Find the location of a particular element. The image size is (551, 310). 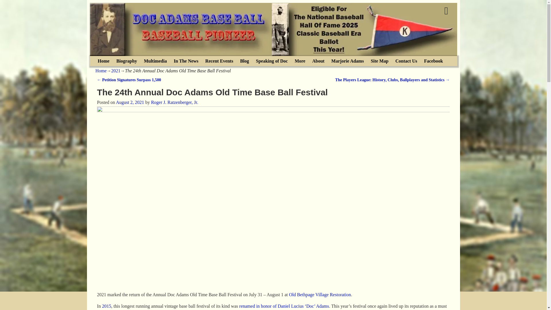

Old Bethpage Village Restoration is located at coordinates (320, 294).